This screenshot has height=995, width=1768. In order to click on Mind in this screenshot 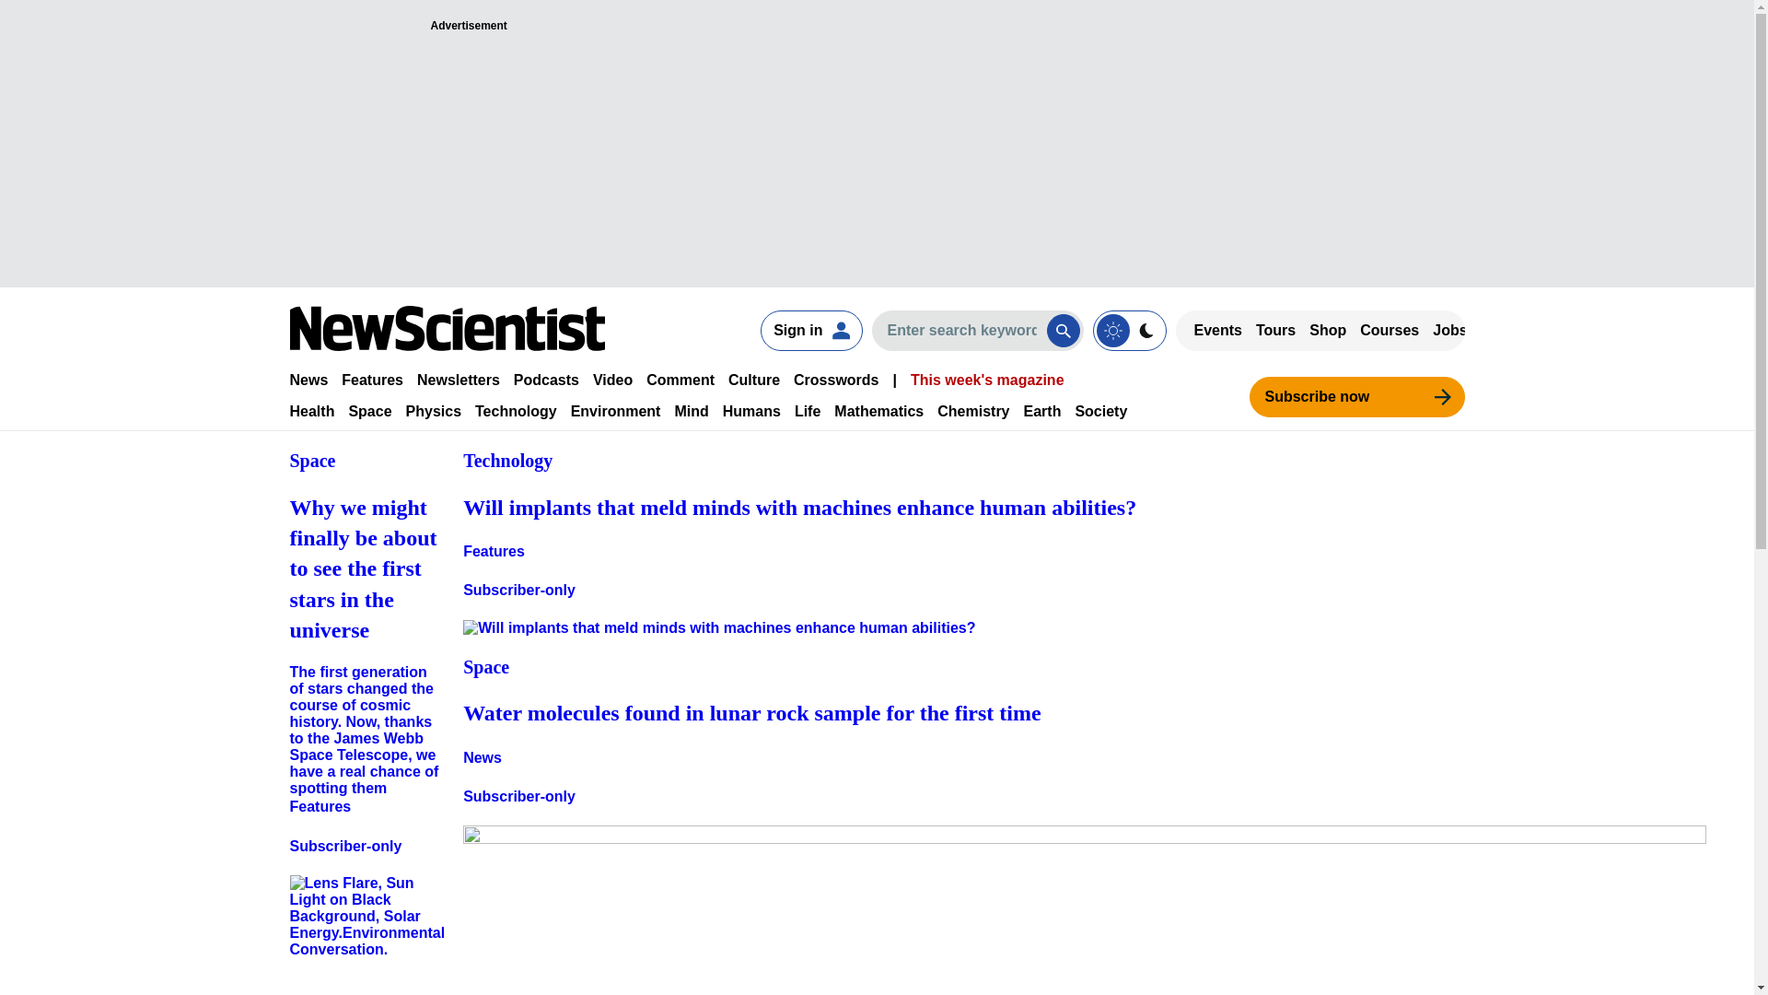, I will do `click(691, 411)`.